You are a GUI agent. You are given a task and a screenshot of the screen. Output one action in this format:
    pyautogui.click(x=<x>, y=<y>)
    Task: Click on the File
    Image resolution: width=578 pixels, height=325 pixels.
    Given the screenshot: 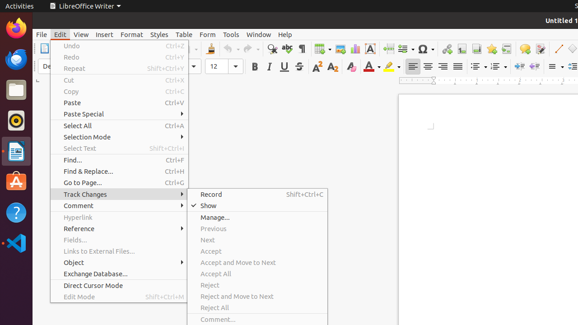 What is the action you would take?
    pyautogui.click(x=42, y=34)
    